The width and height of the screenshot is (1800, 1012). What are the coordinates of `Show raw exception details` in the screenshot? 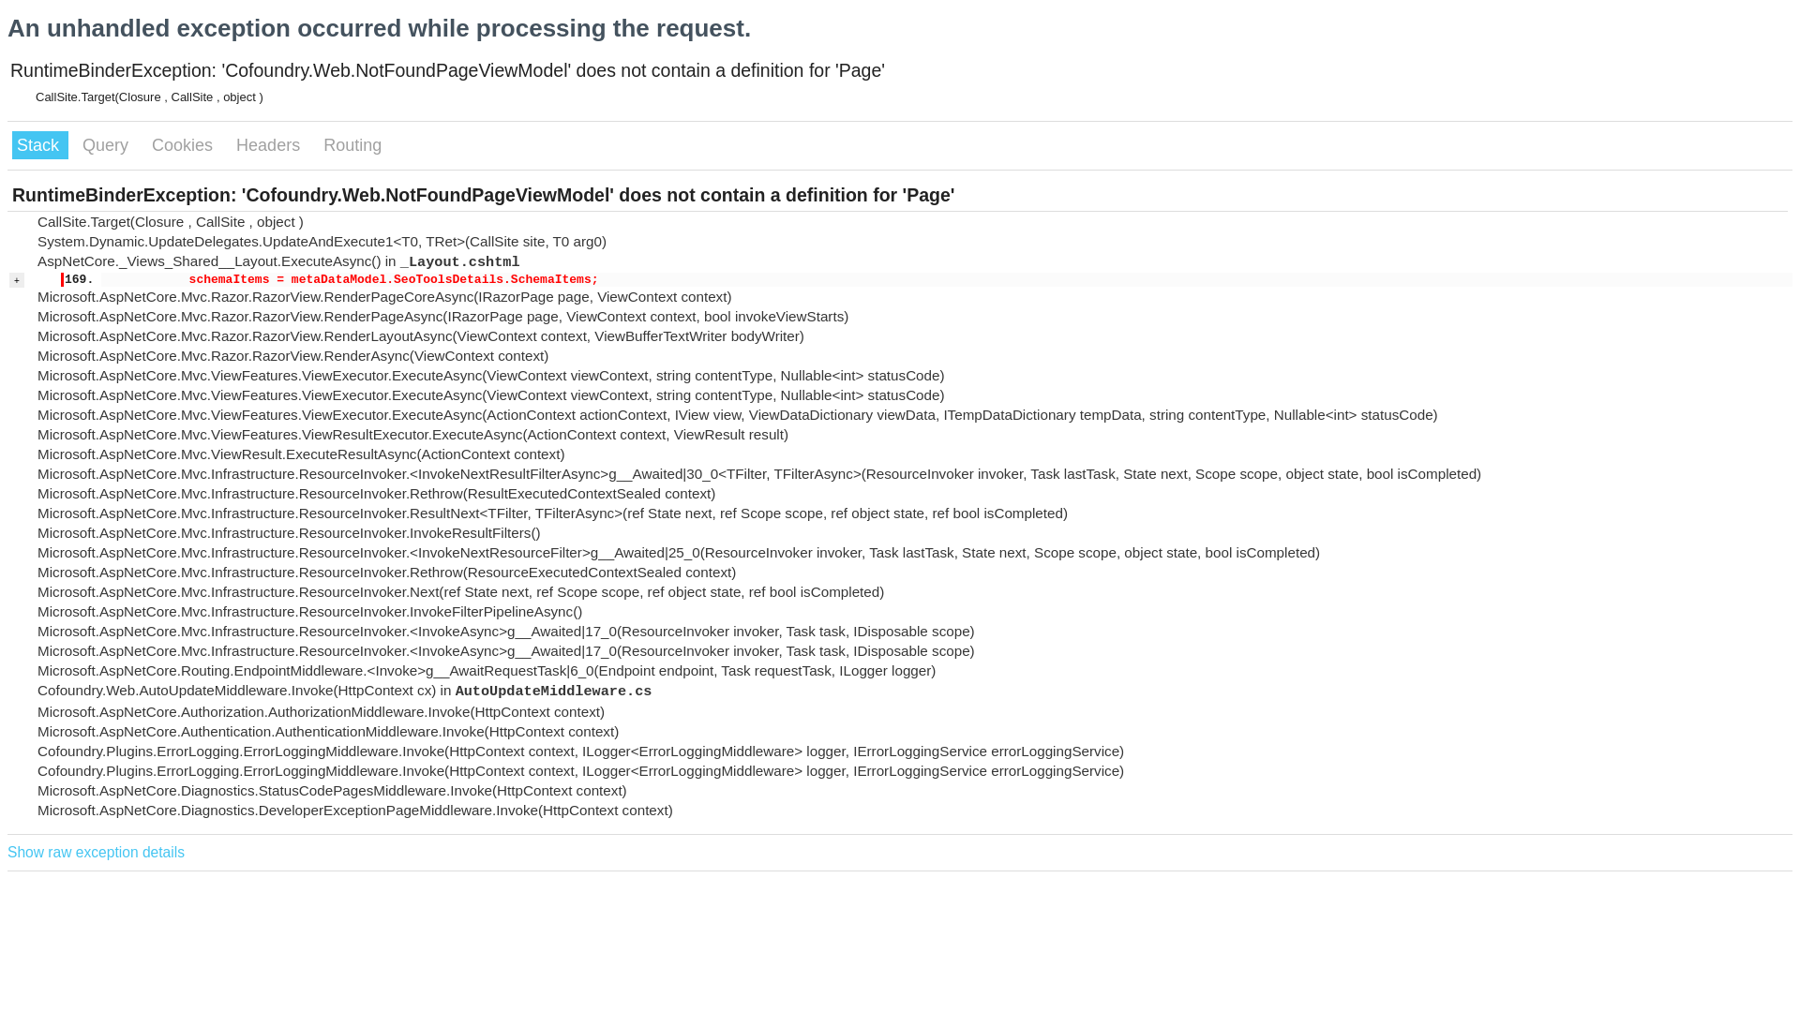 It's located at (96, 853).